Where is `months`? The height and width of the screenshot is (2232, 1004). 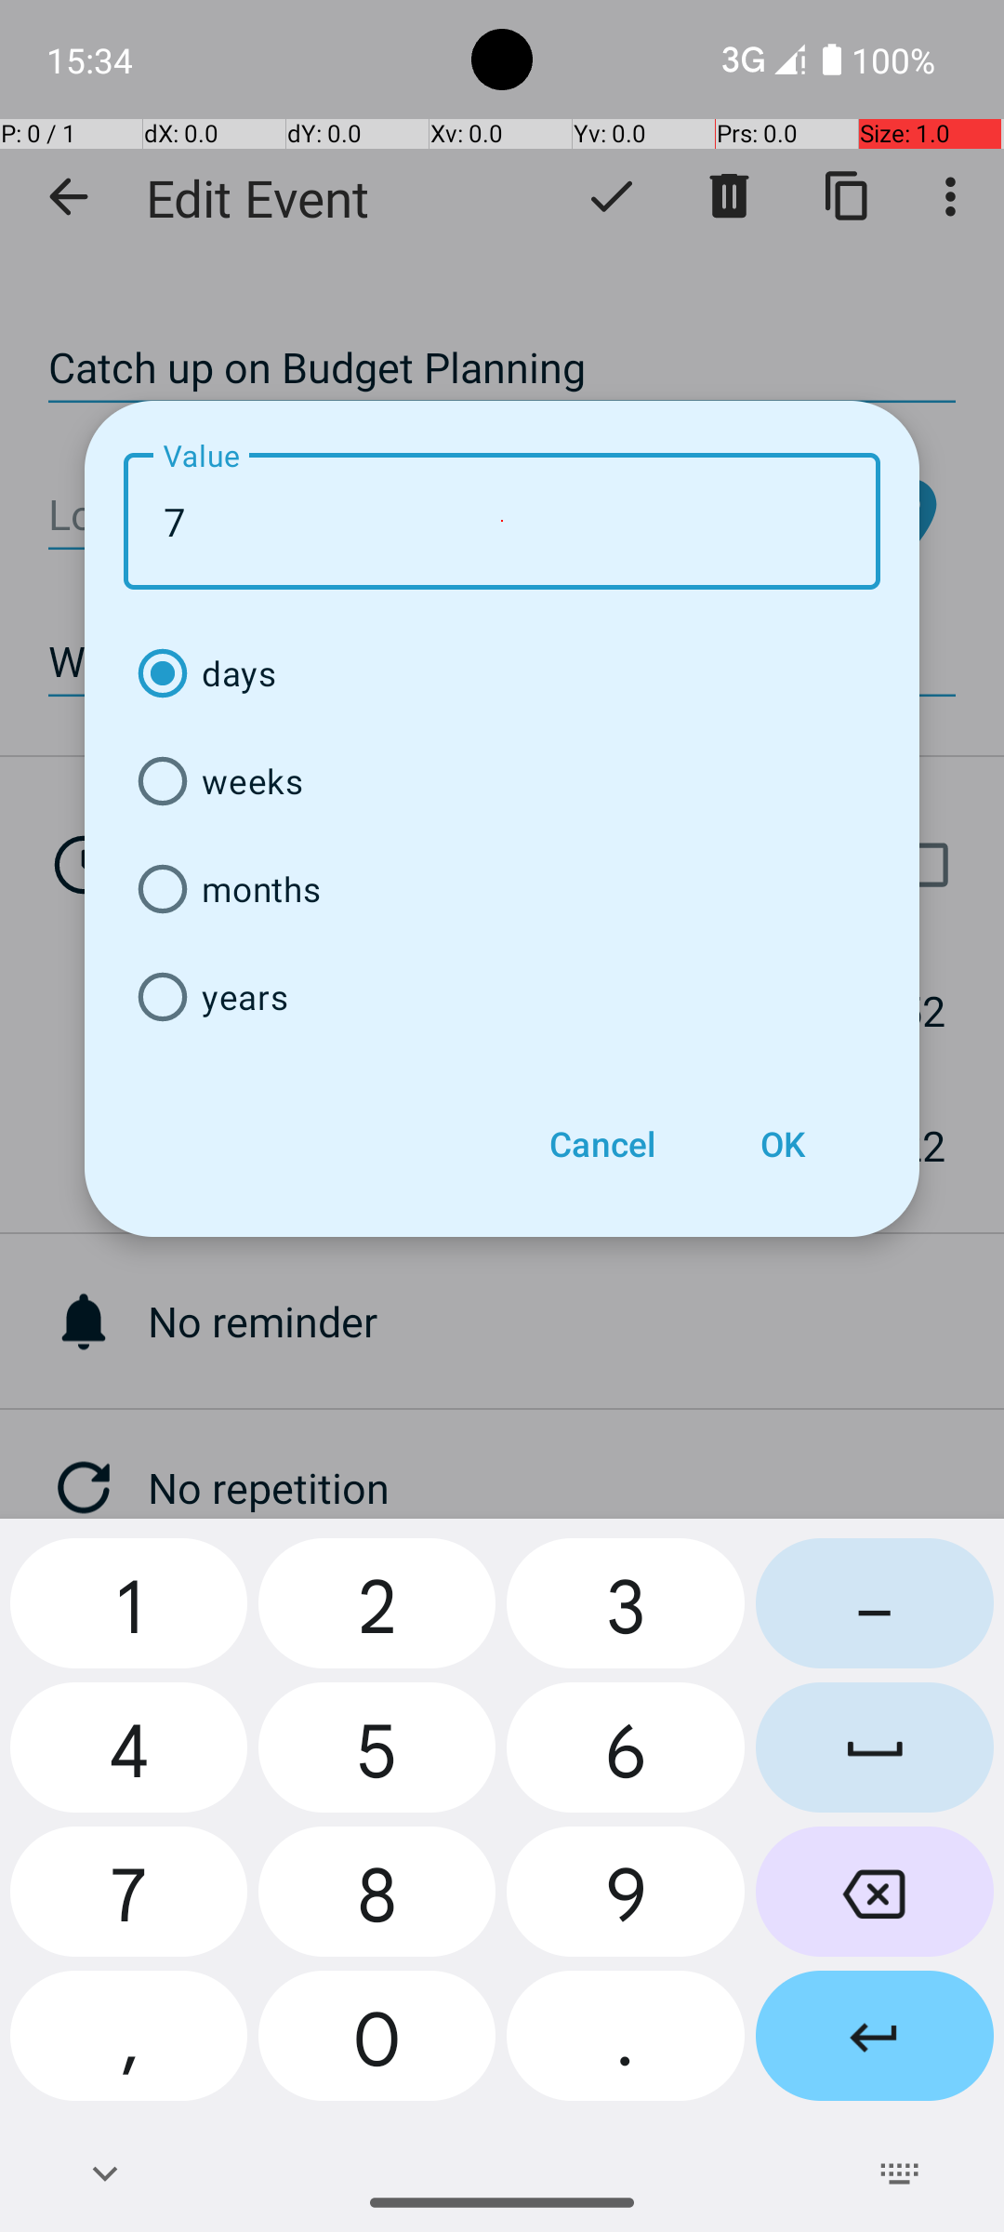 months is located at coordinates (502, 889).